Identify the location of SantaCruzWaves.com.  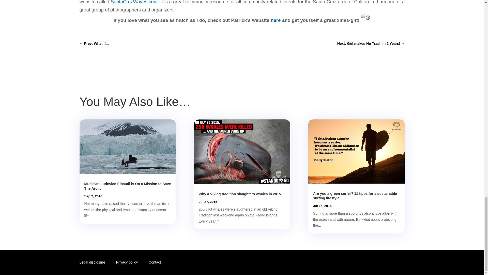
(134, 2).